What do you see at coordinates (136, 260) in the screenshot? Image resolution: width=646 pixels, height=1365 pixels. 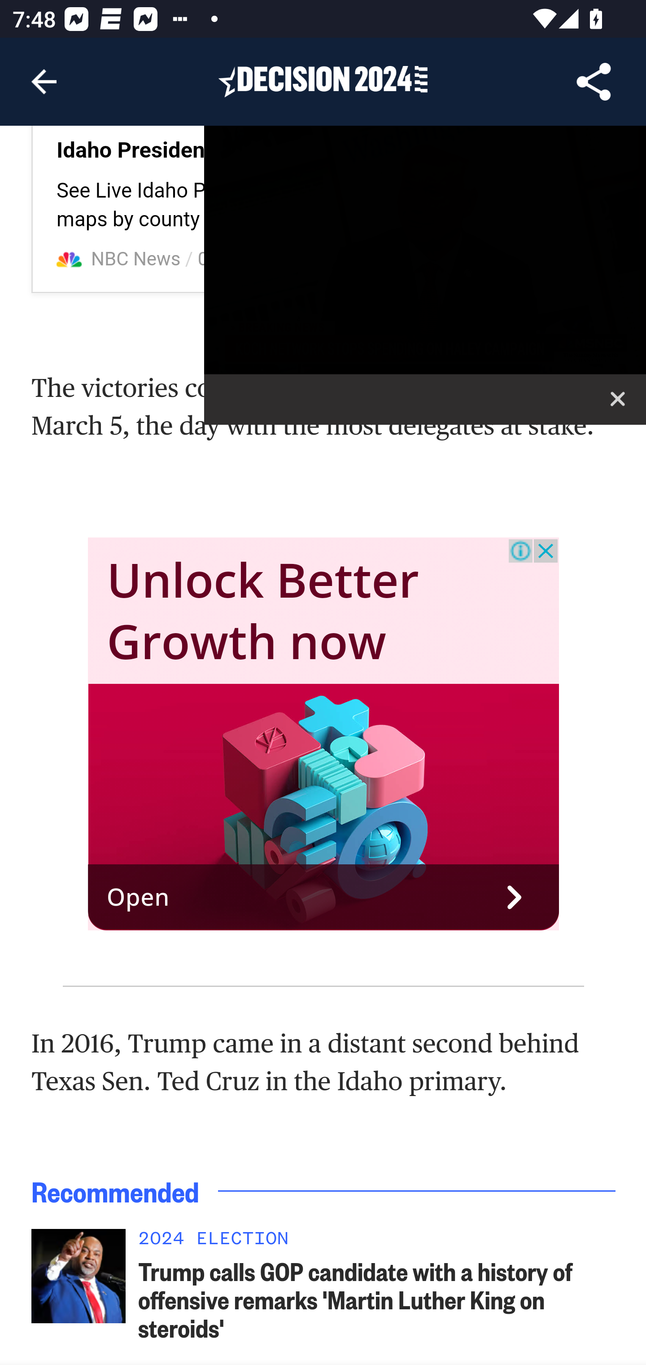 I see `NBC News` at bounding box center [136, 260].